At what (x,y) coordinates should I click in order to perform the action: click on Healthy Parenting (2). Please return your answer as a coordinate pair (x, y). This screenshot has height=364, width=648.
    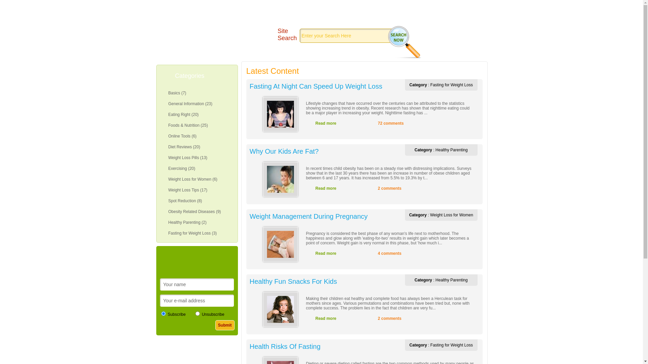
    Looking at the image, I should click on (197, 222).